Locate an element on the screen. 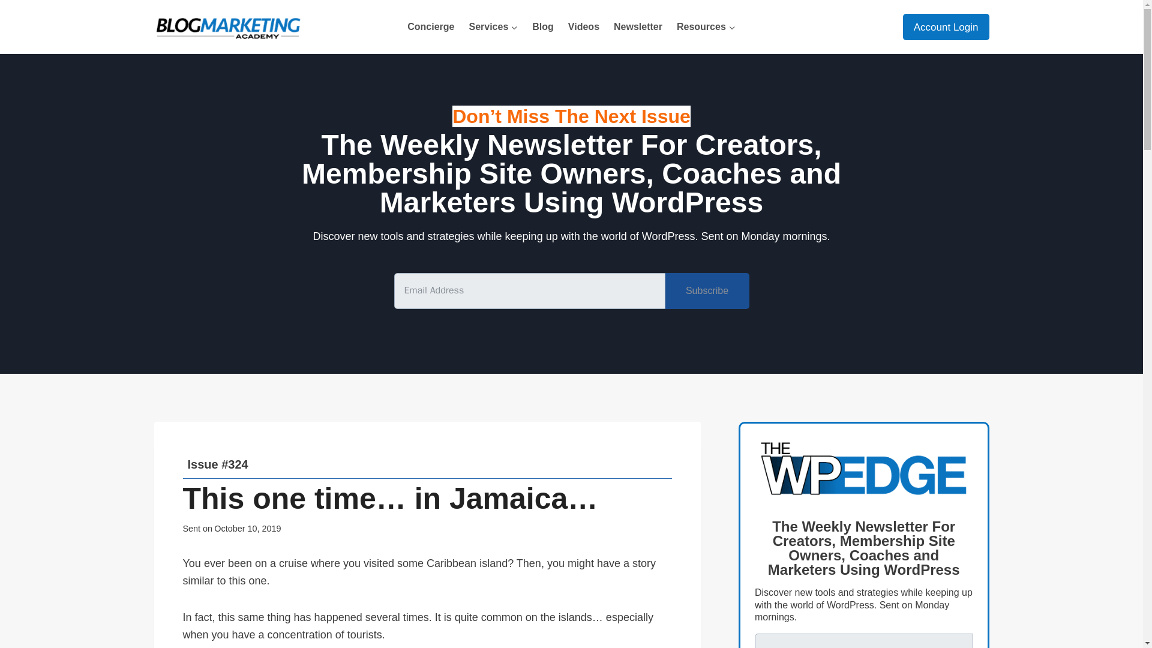  Account Login is located at coordinates (946, 26).